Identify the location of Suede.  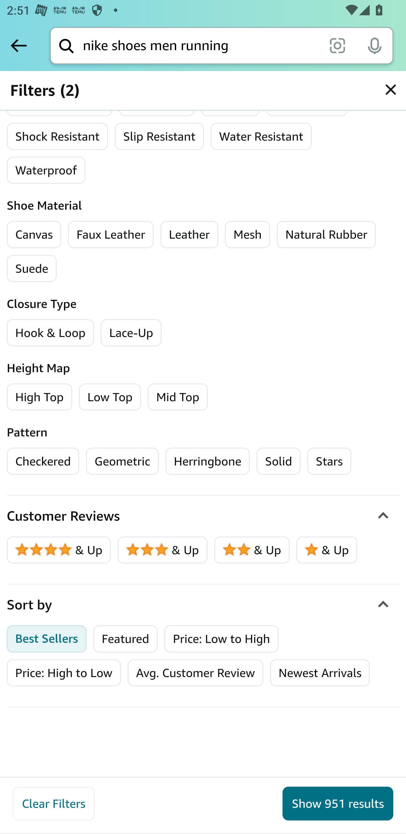
(32, 268).